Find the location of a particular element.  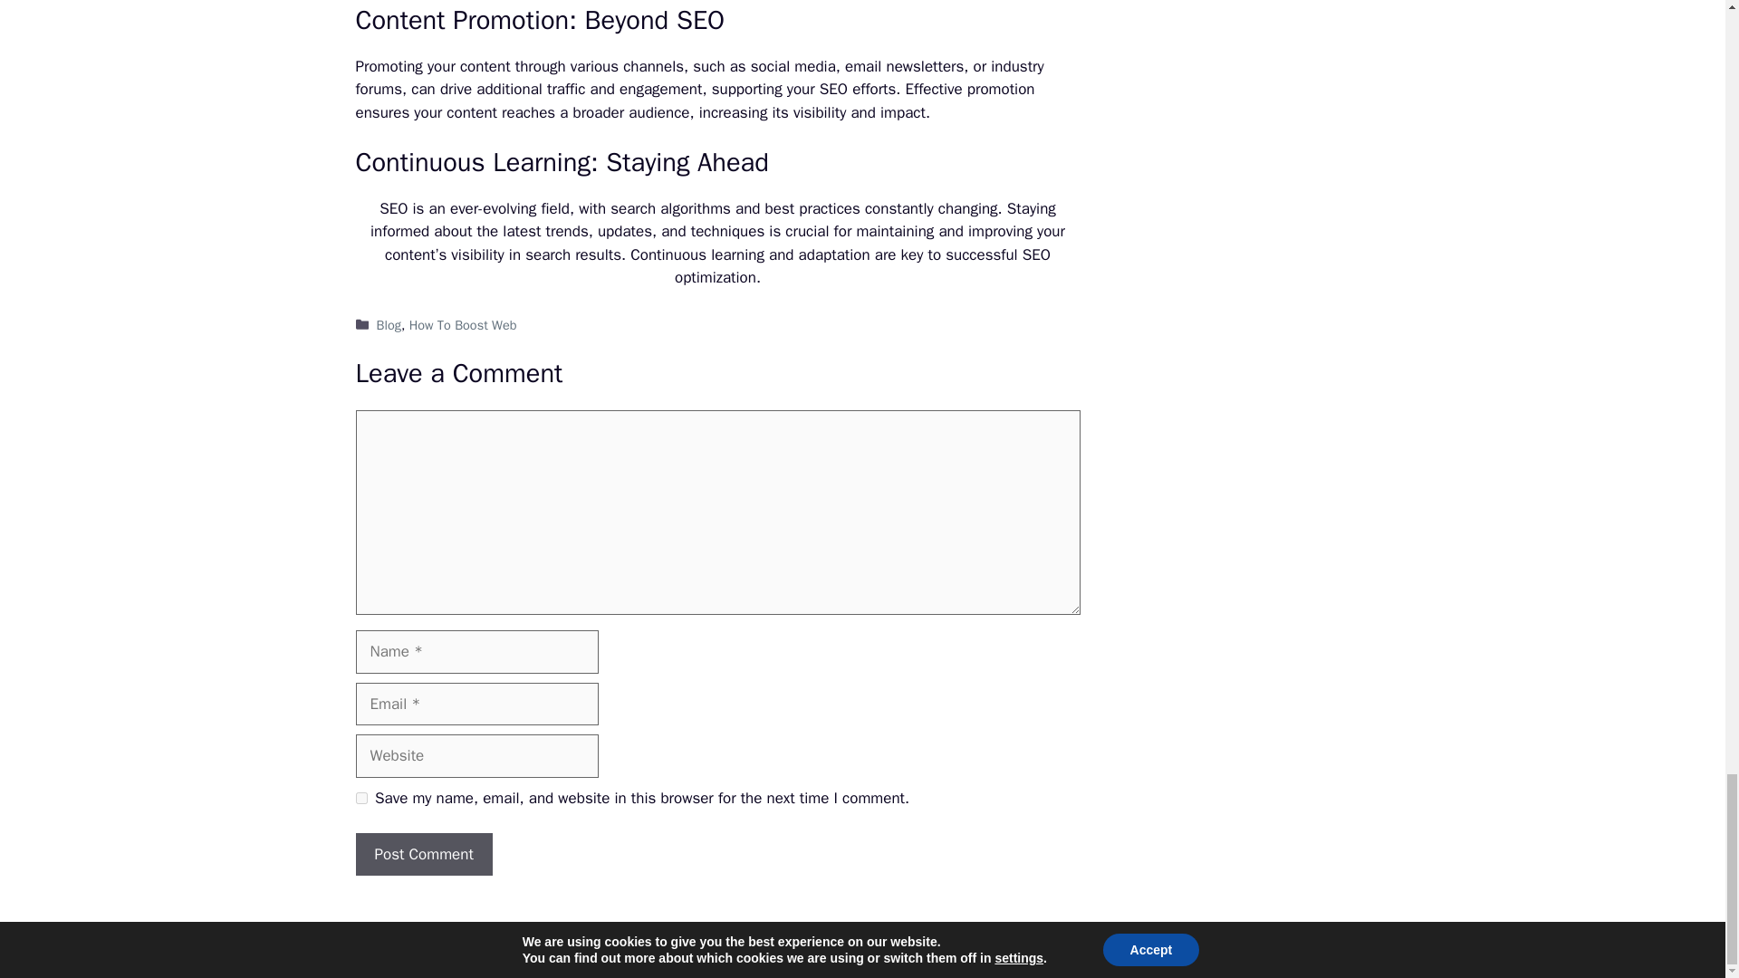

Blog is located at coordinates (389, 324).